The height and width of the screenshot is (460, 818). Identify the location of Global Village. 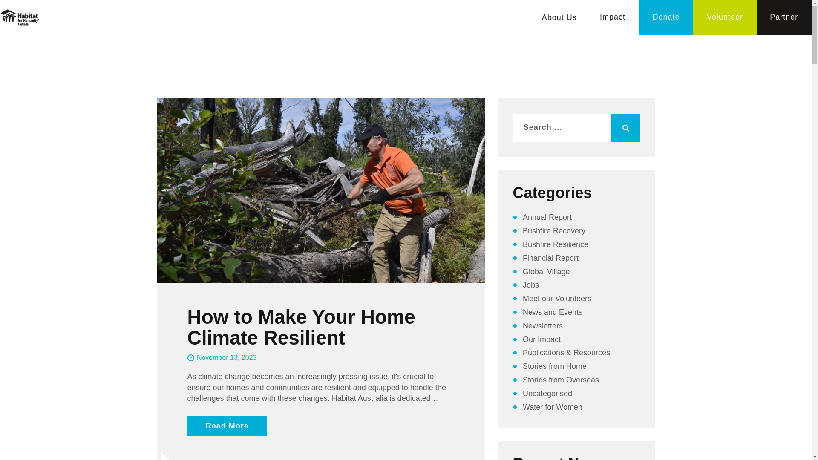
(546, 272).